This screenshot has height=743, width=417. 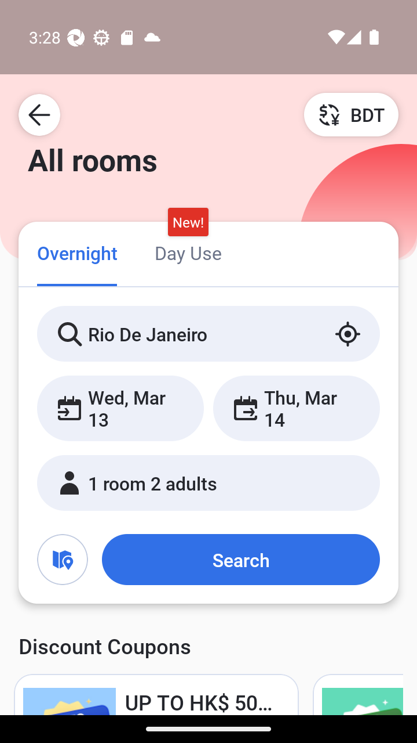 What do you see at coordinates (188, 222) in the screenshot?
I see `New!` at bounding box center [188, 222].